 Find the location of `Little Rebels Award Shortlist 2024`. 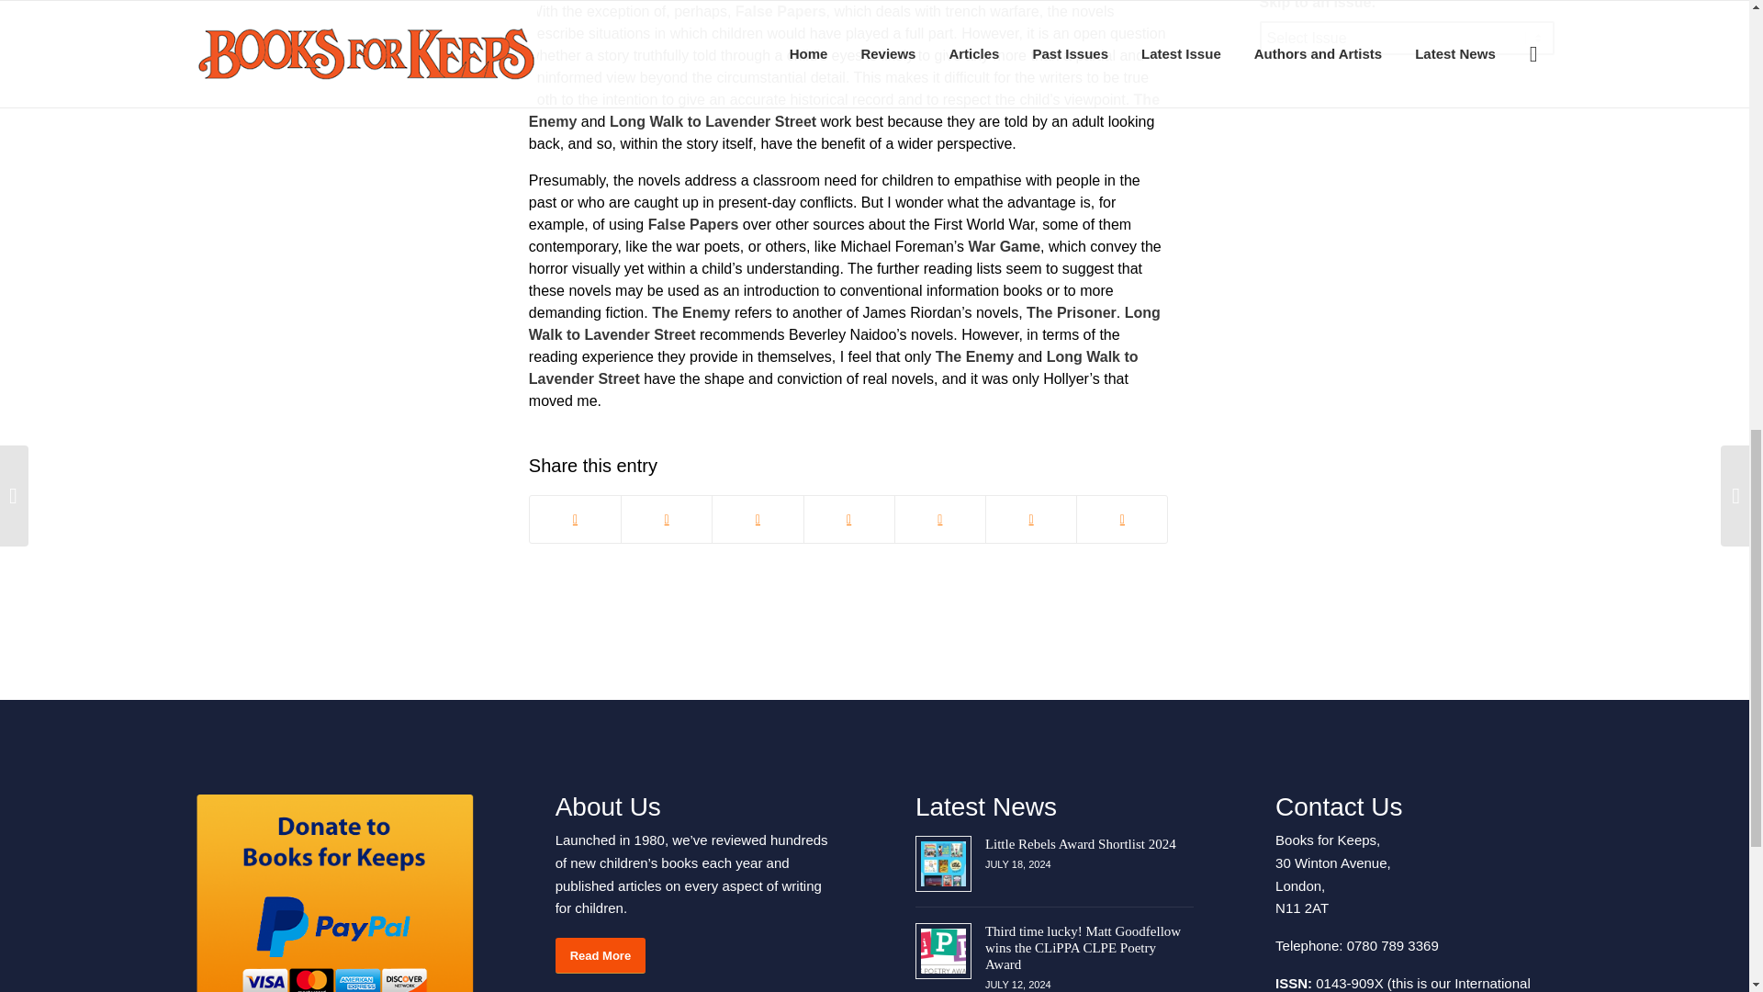

Little Rebels Award Shortlist 2024 is located at coordinates (1080, 843).